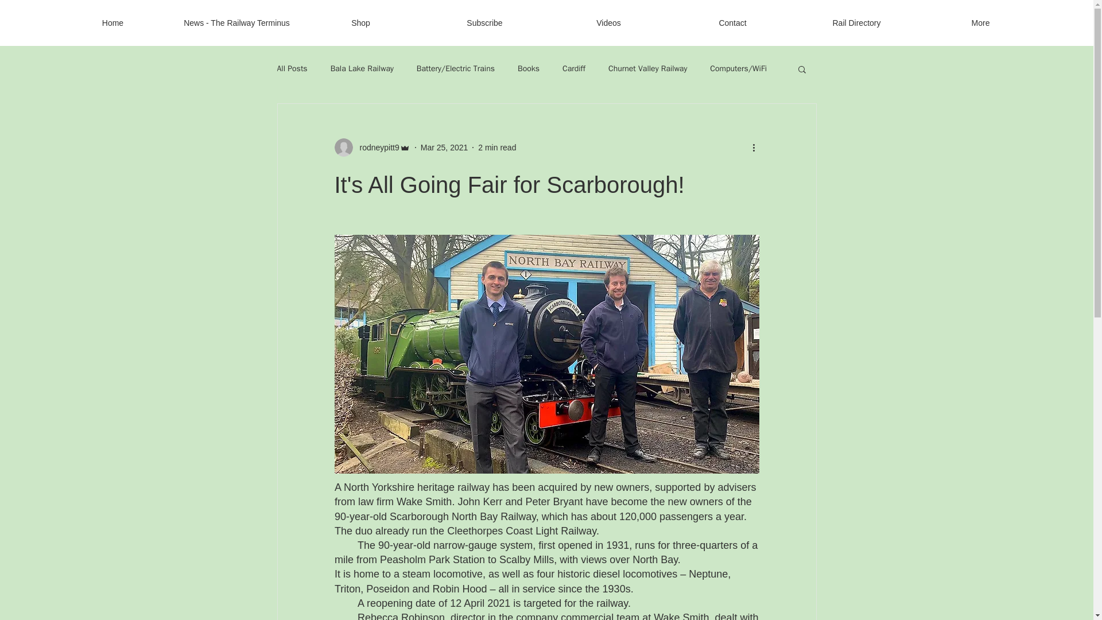  I want to click on News - The Railway Terminus, so click(236, 23).